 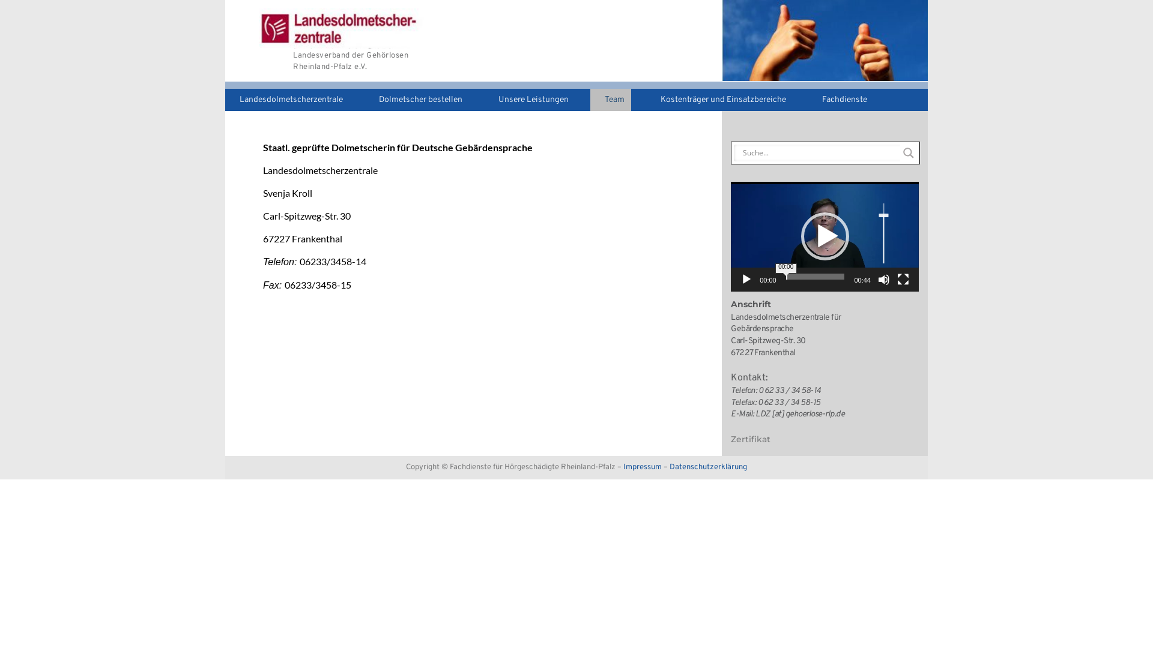 I want to click on Unsere Leistungen, so click(x=530, y=100).